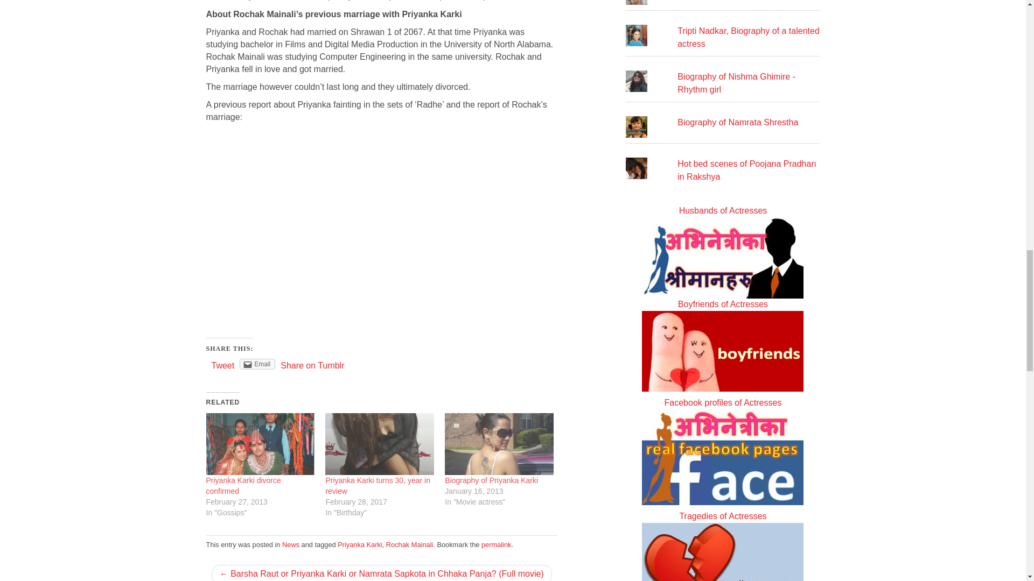 The width and height of the screenshot is (1034, 581). Describe the element at coordinates (378, 485) in the screenshot. I see `Priyanka Karki turns 30, year in review` at that location.